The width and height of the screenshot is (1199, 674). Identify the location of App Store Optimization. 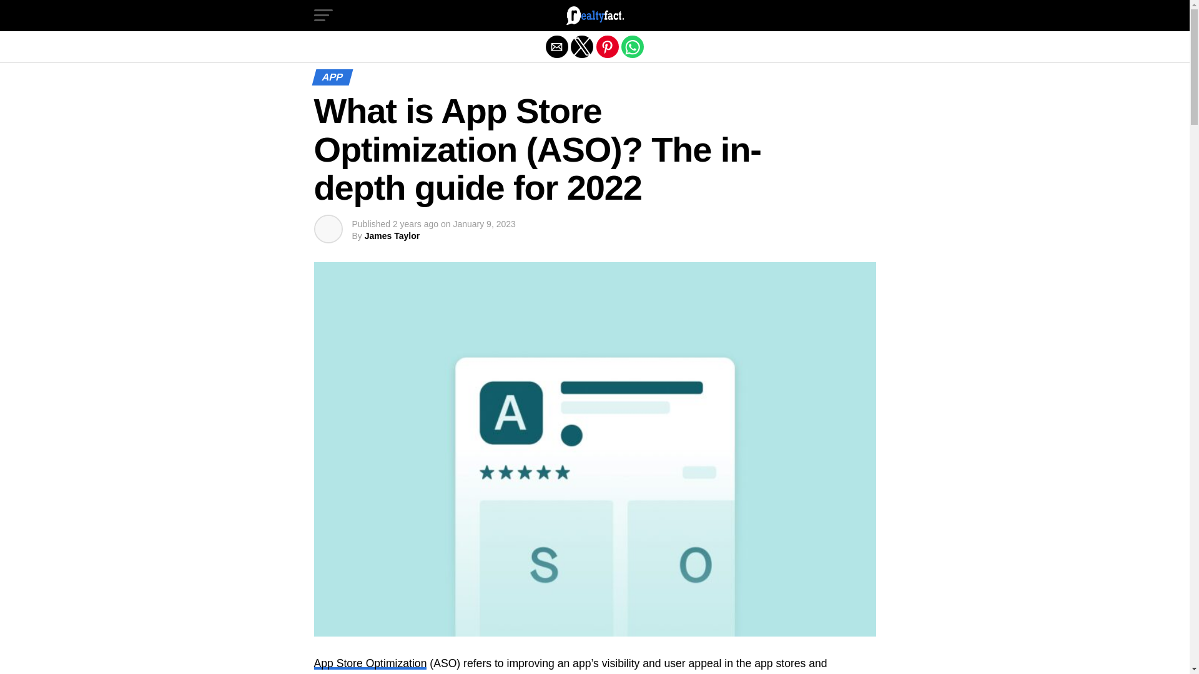
(370, 663).